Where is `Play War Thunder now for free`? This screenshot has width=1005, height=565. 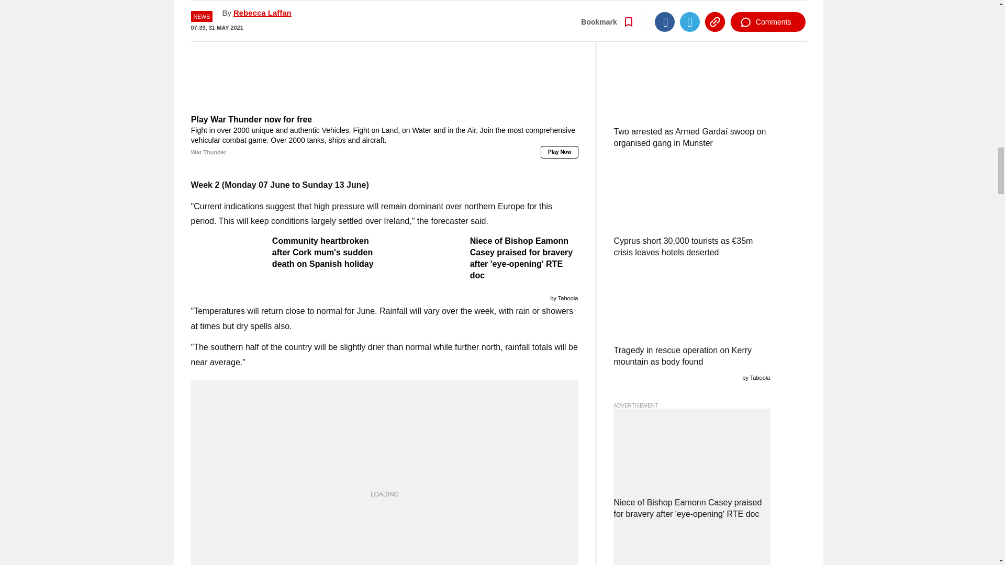 Play War Thunder now for free is located at coordinates (384, 136).